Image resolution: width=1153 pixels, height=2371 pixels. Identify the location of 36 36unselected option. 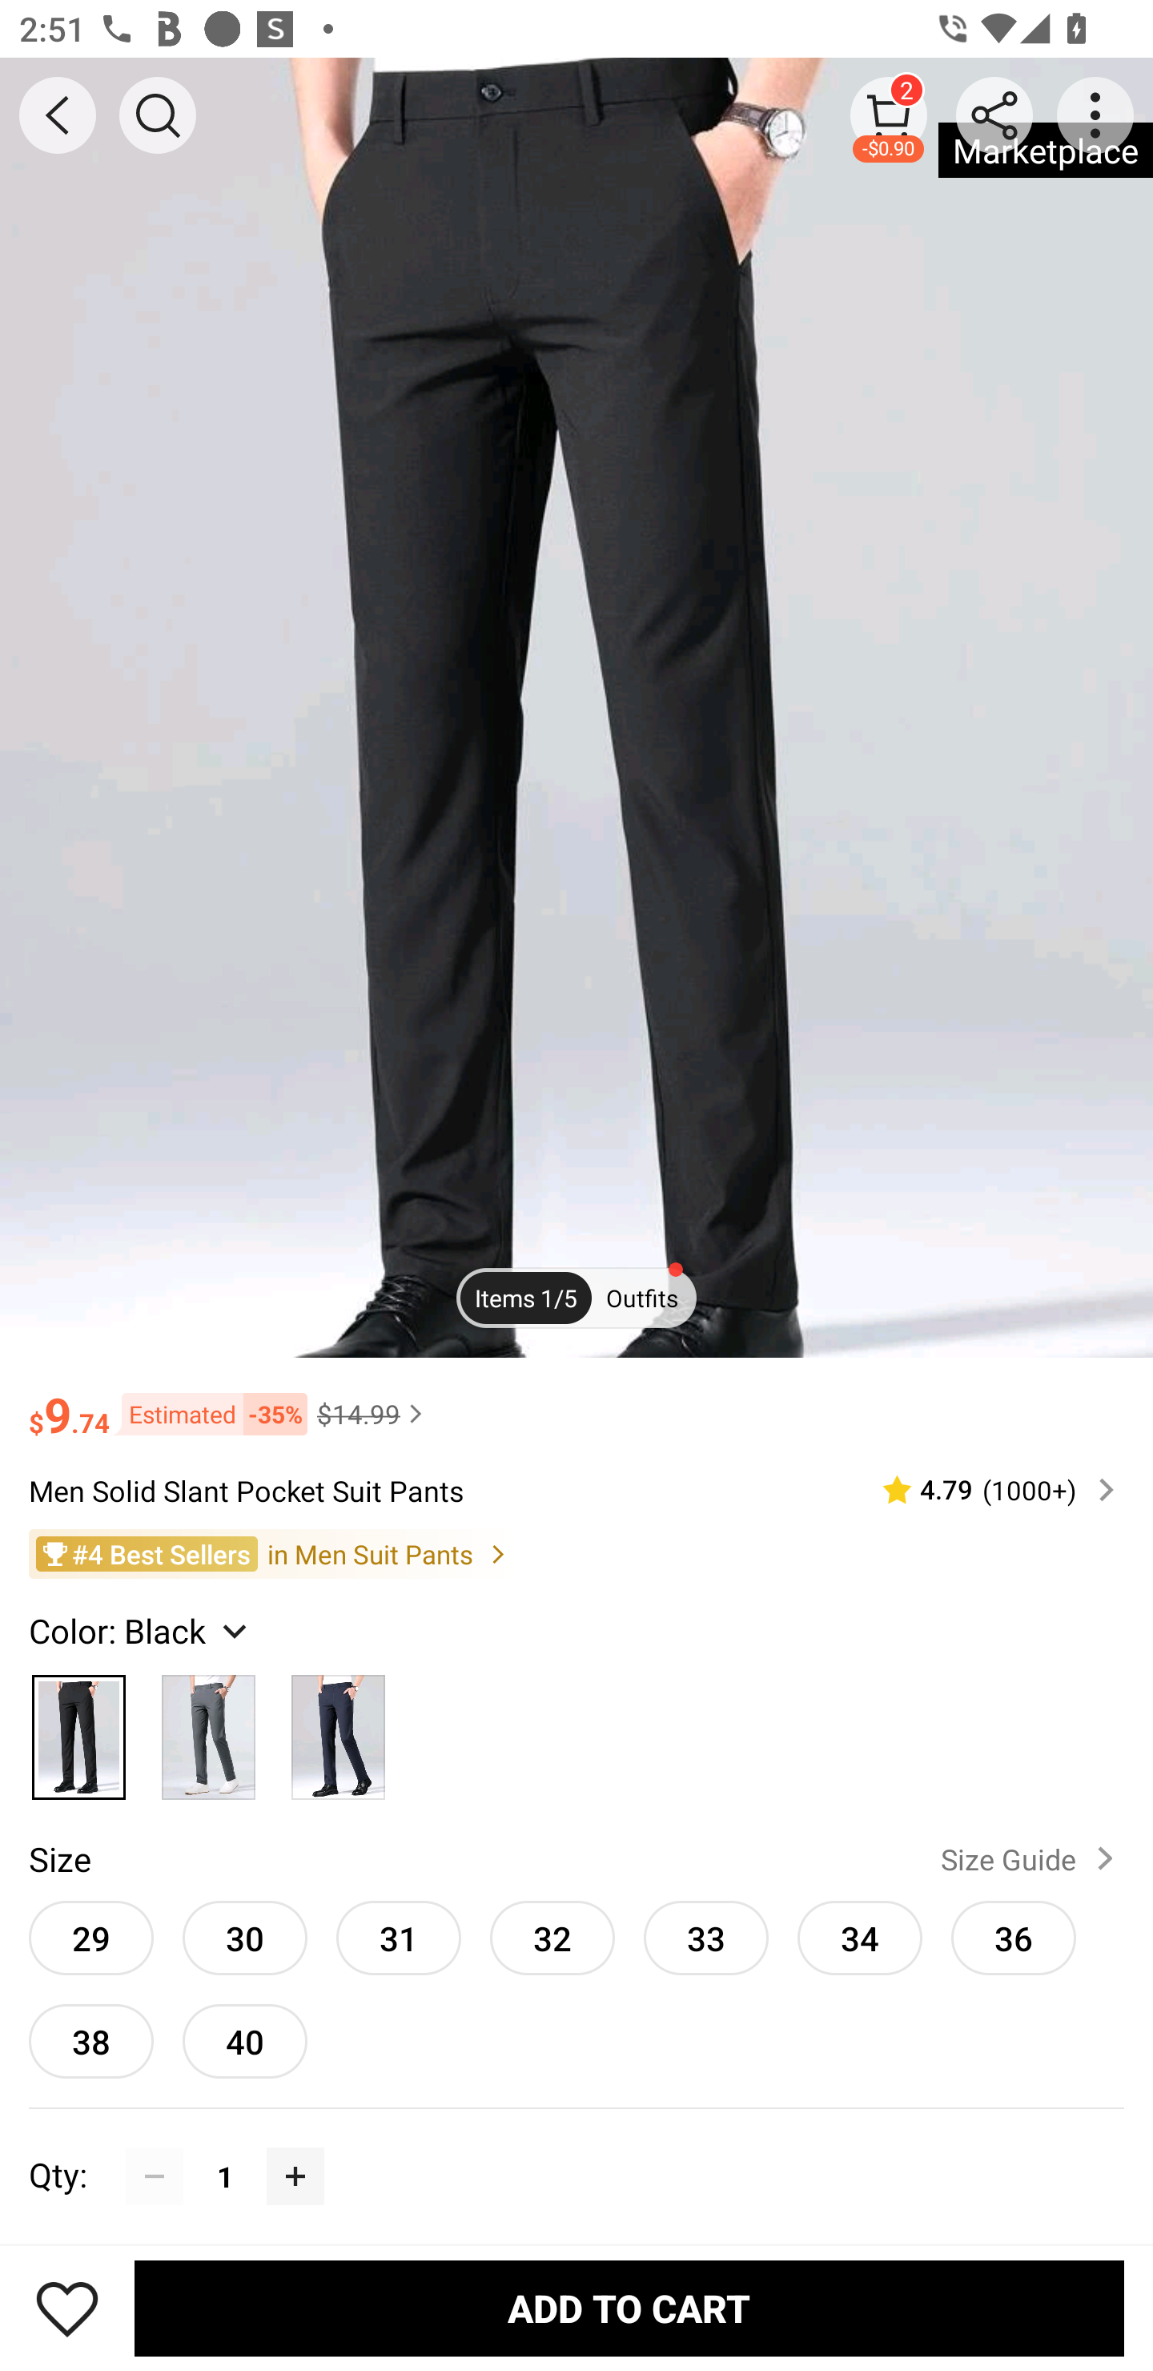
(1014, 1938).